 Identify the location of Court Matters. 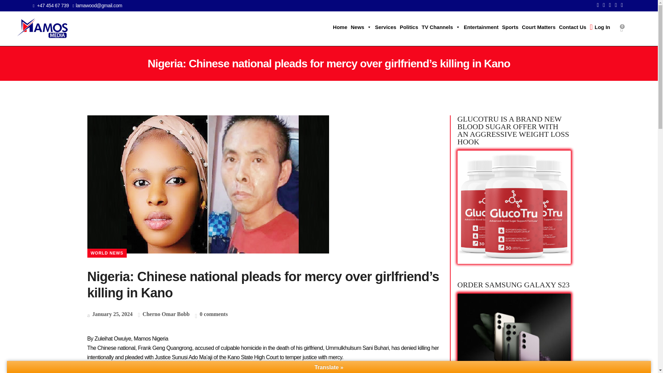
(539, 27).